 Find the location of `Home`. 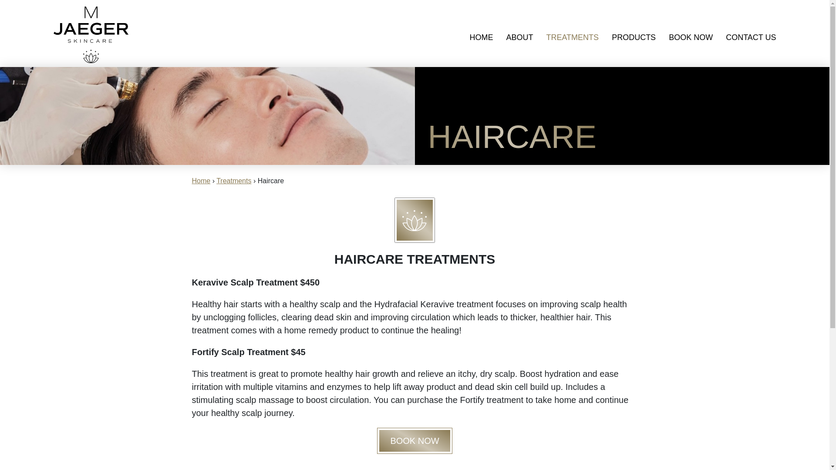

Home is located at coordinates (201, 181).